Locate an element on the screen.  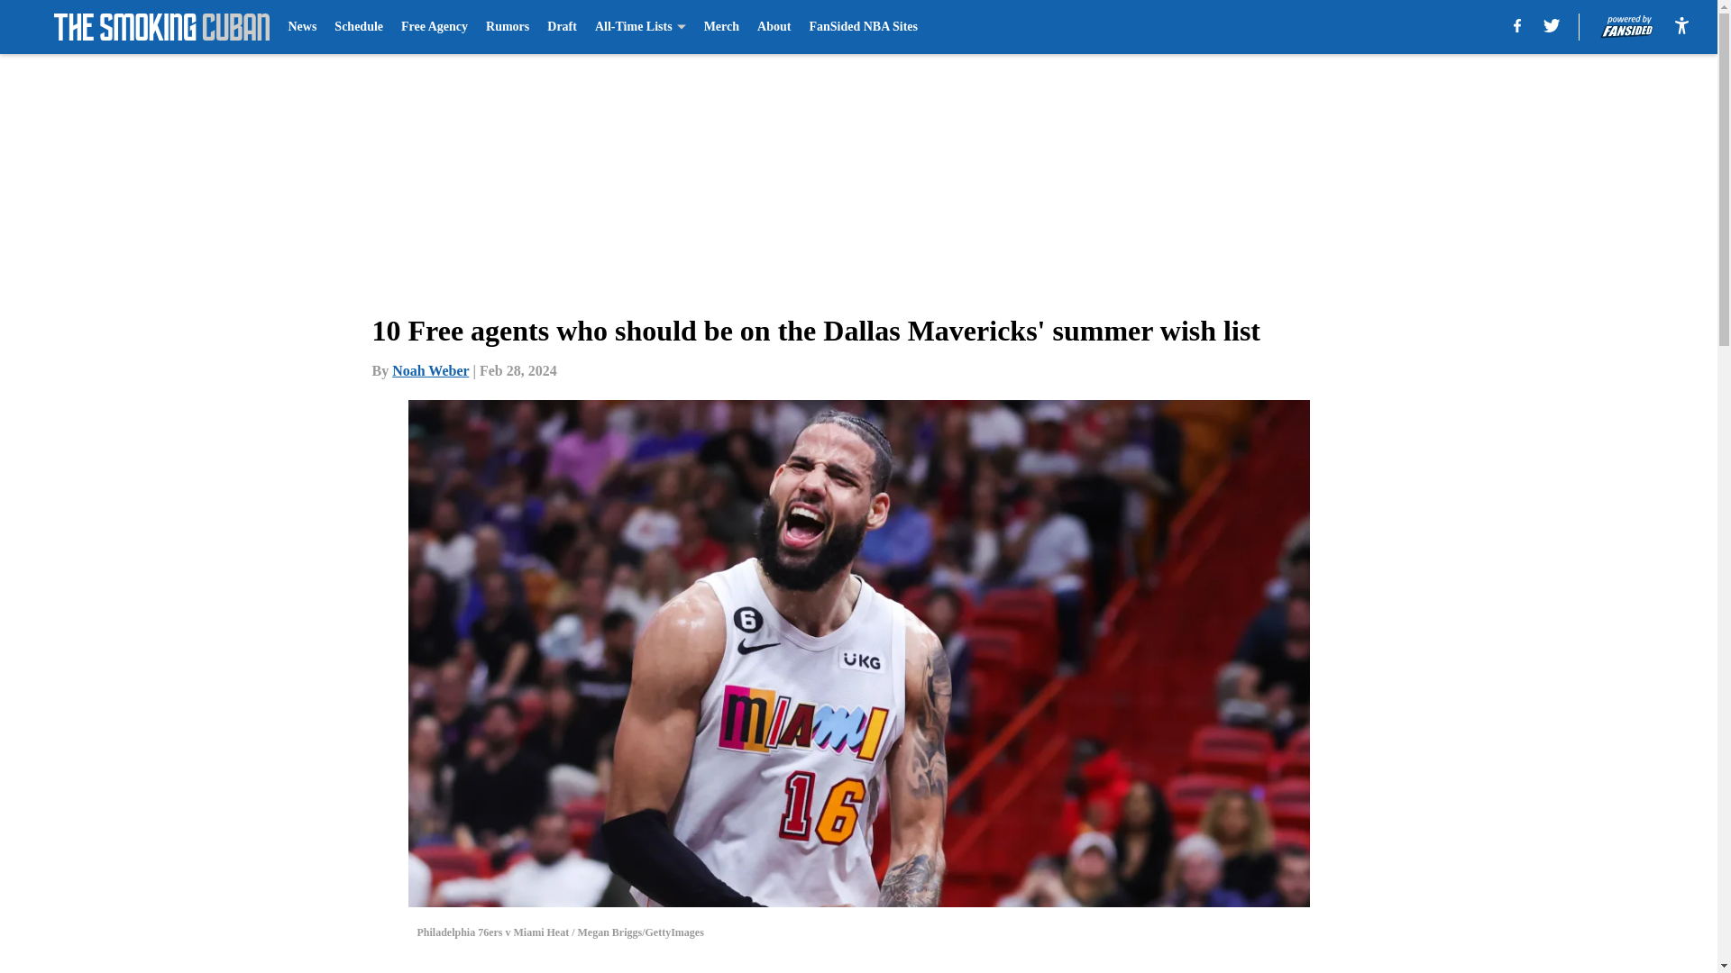
Free Agency is located at coordinates (435, 27).